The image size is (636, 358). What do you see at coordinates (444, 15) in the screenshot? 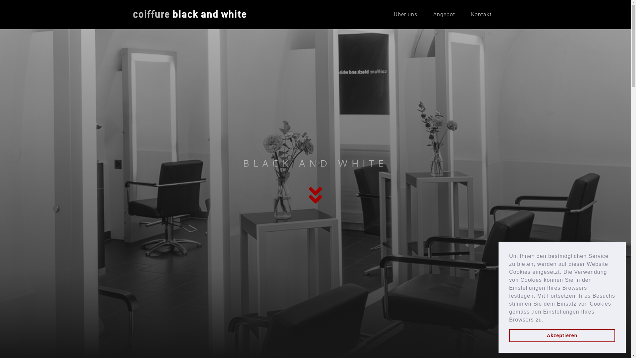
I see `Angebot` at bounding box center [444, 15].